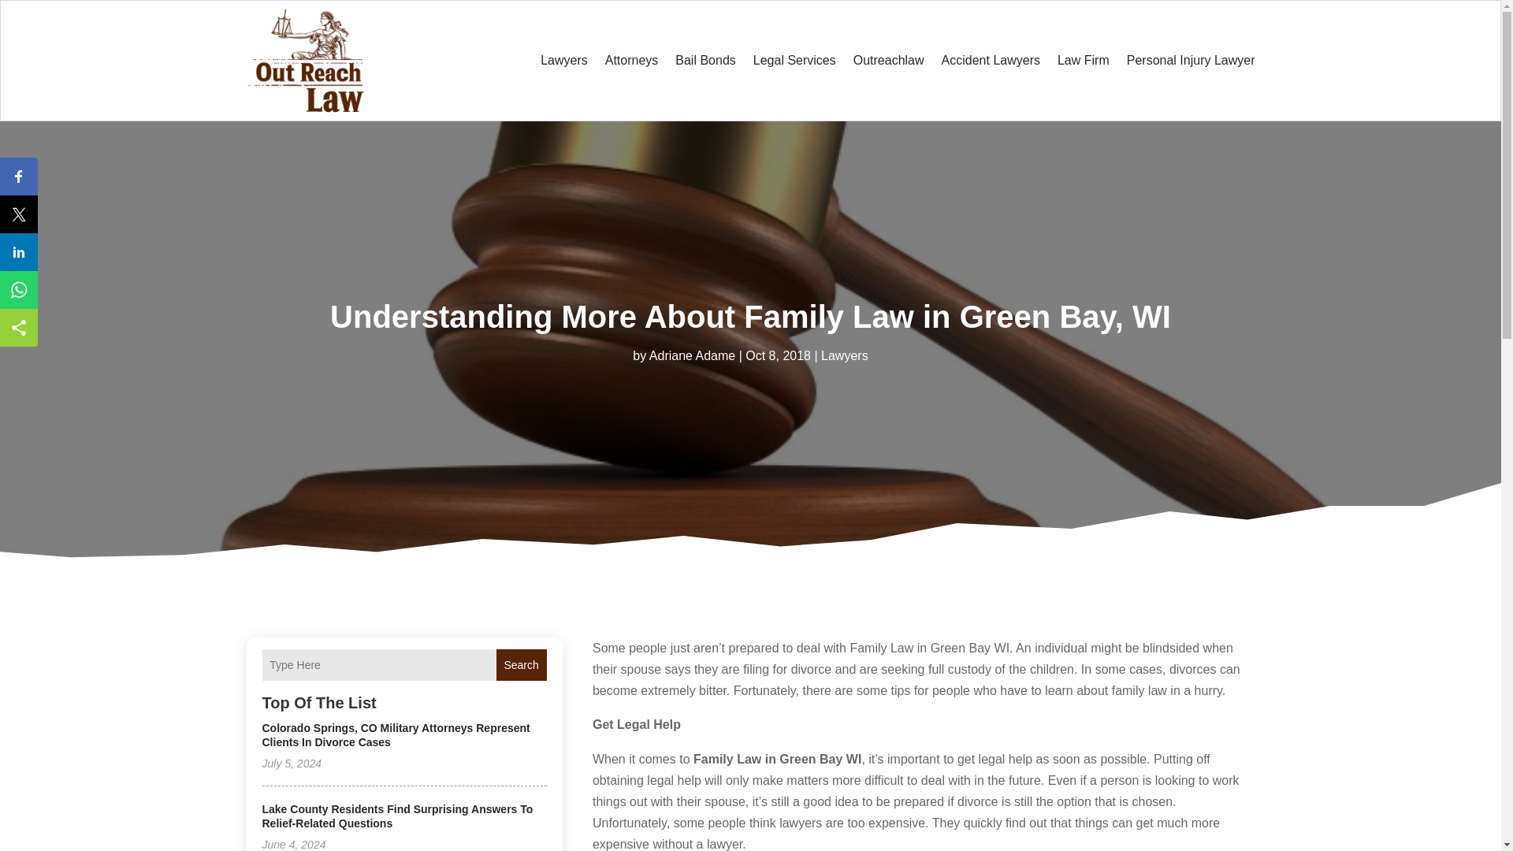 The width and height of the screenshot is (1513, 851). What do you see at coordinates (845, 355) in the screenshot?
I see `Lawyers` at bounding box center [845, 355].